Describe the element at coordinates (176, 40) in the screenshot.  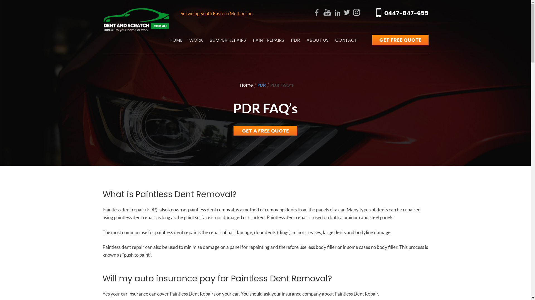
I see `HOME` at that location.